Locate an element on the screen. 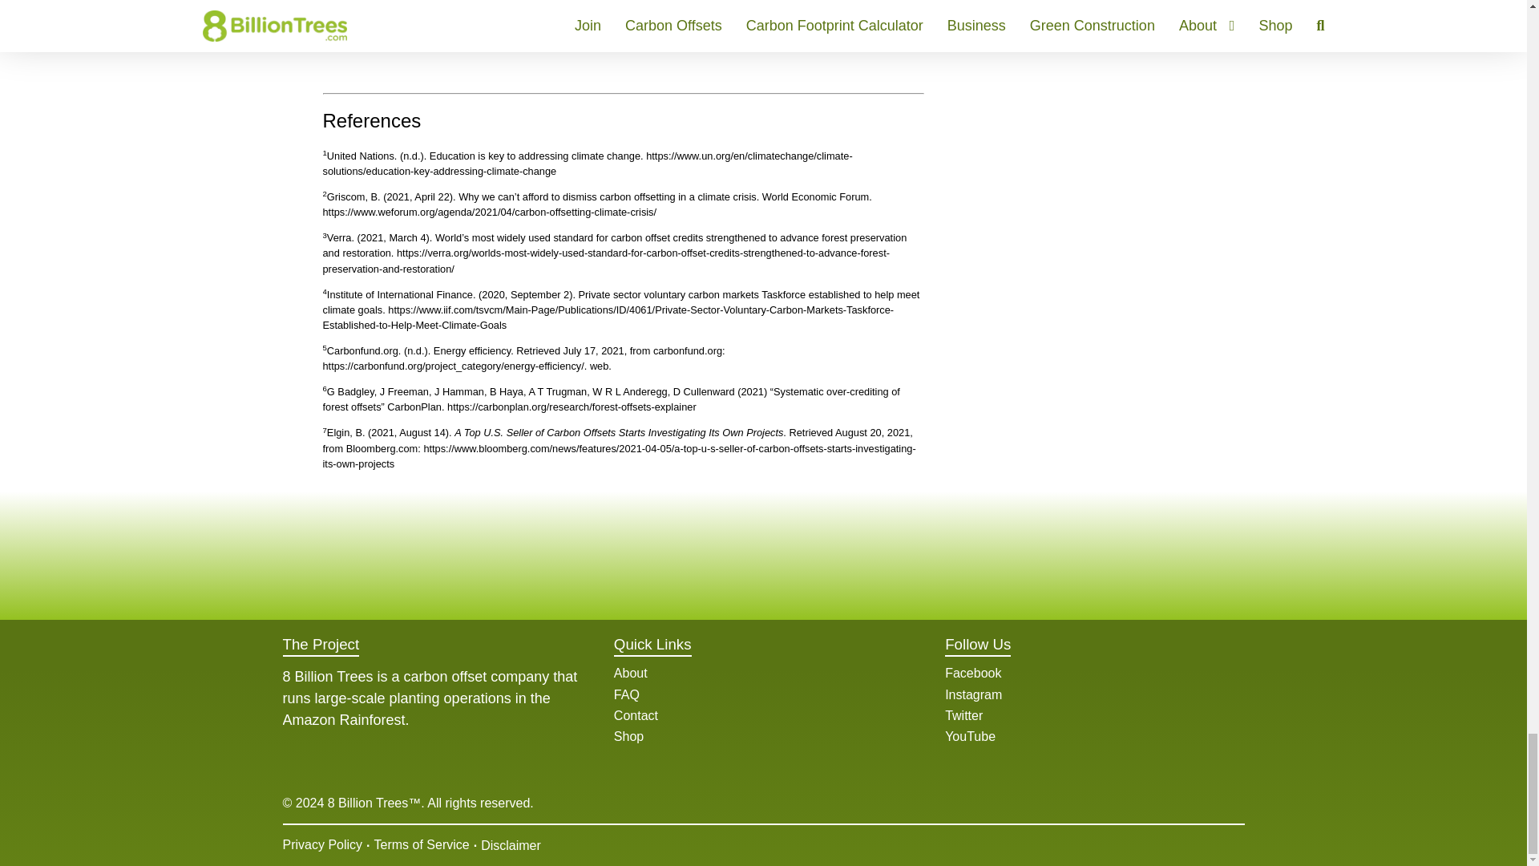 Image resolution: width=1539 pixels, height=866 pixels. Previous is located at coordinates (333, 28).